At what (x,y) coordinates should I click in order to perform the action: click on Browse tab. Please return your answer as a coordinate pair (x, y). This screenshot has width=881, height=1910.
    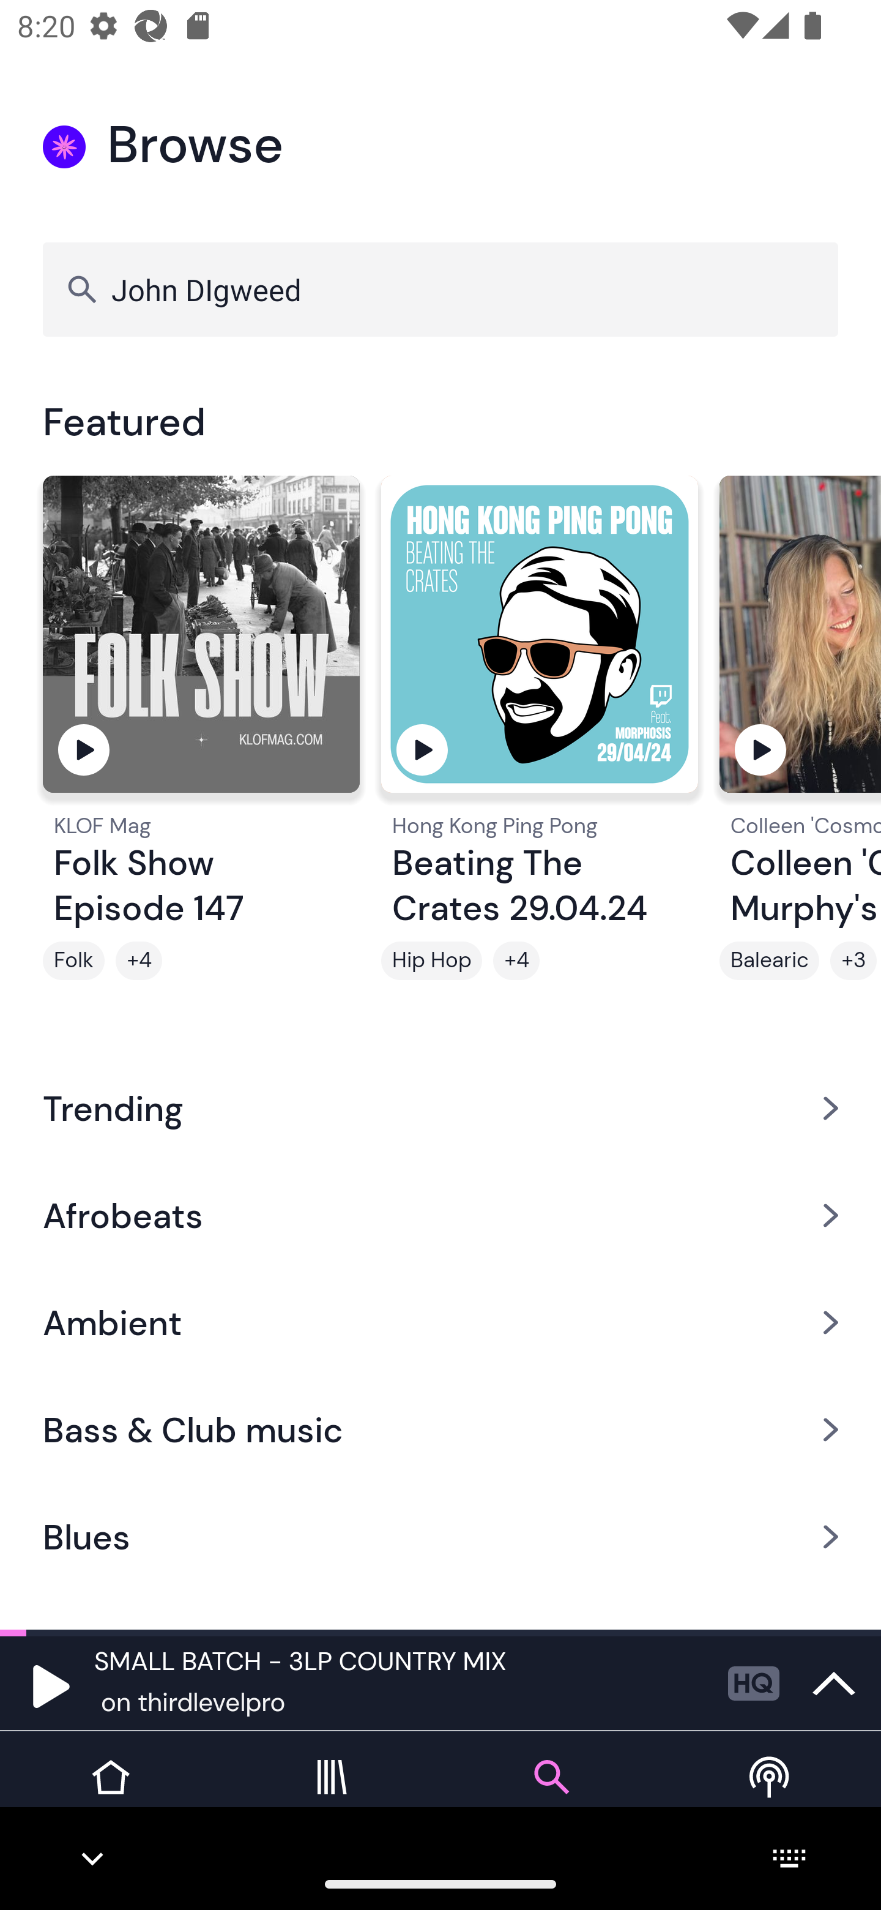
    Looking at the image, I should click on (551, 1795).